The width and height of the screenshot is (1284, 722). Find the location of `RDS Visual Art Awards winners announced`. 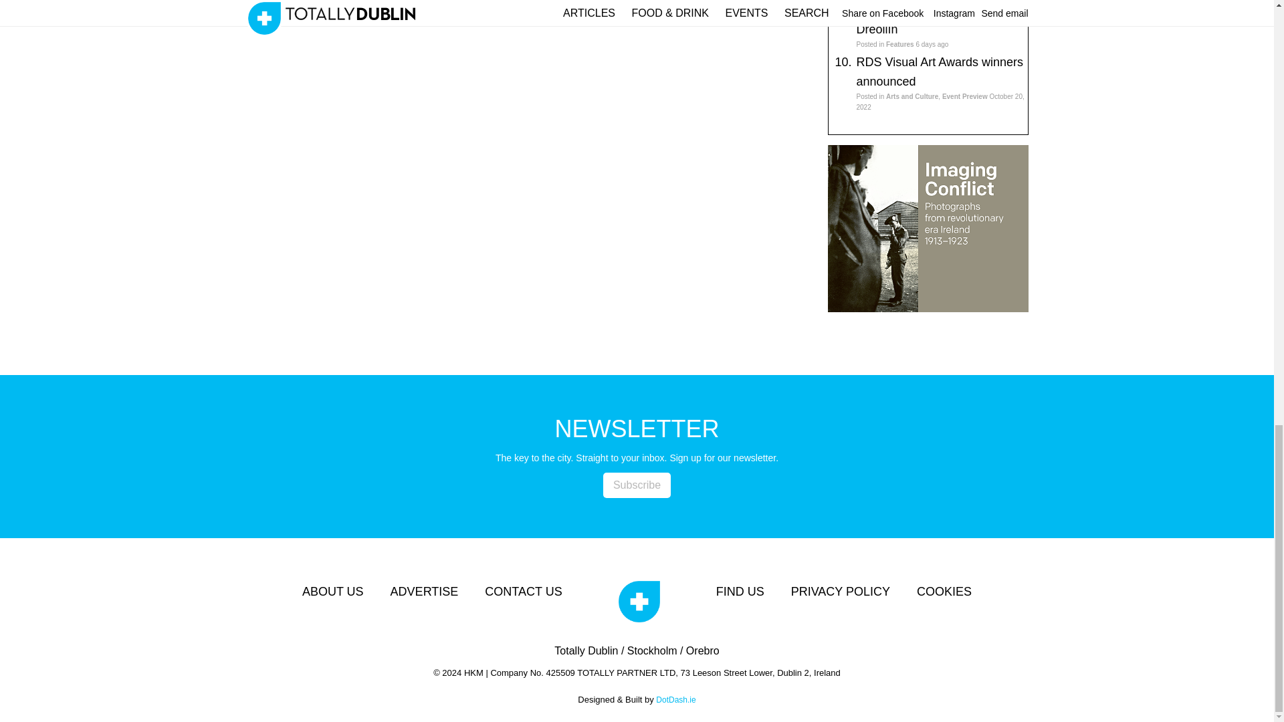

RDS Visual Art Awards winners announced is located at coordinates (939, 72).